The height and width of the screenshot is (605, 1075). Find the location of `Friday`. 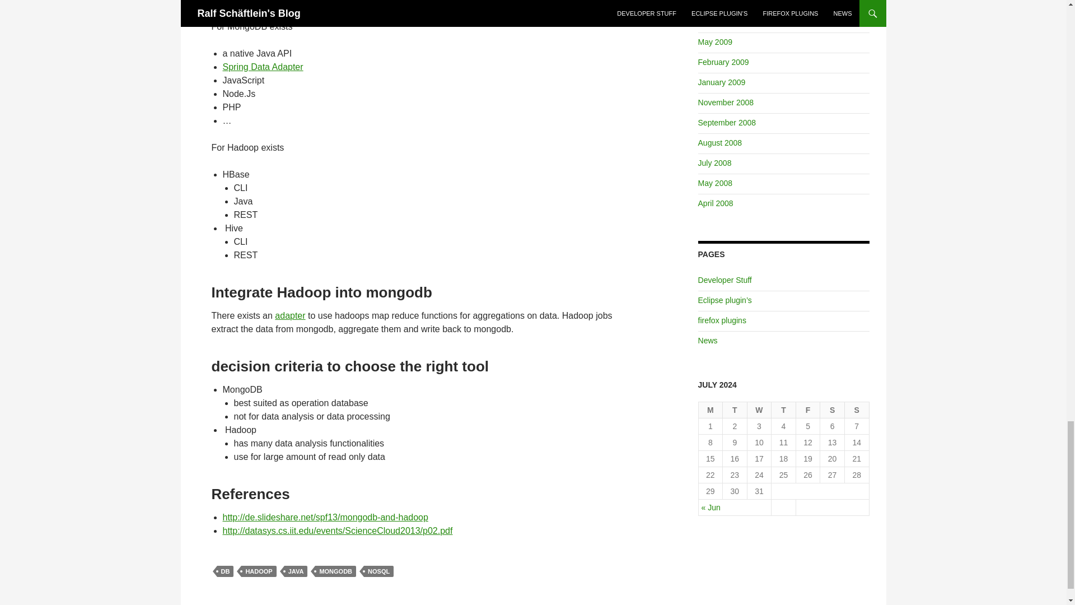

Friday is located at coordinates (808, 410).